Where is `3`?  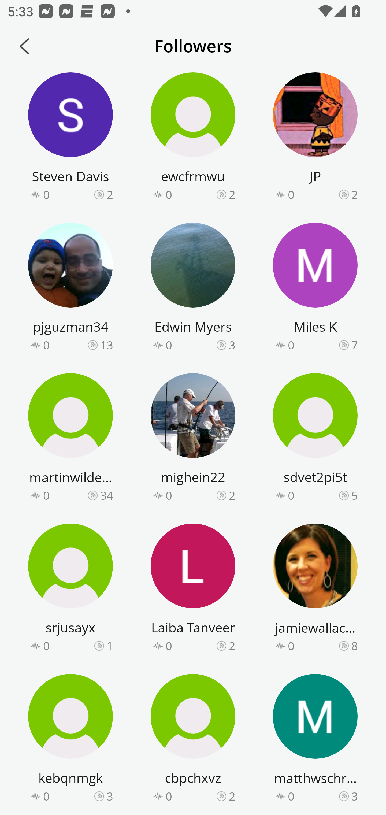
3 is located at coordinates (354, 796).